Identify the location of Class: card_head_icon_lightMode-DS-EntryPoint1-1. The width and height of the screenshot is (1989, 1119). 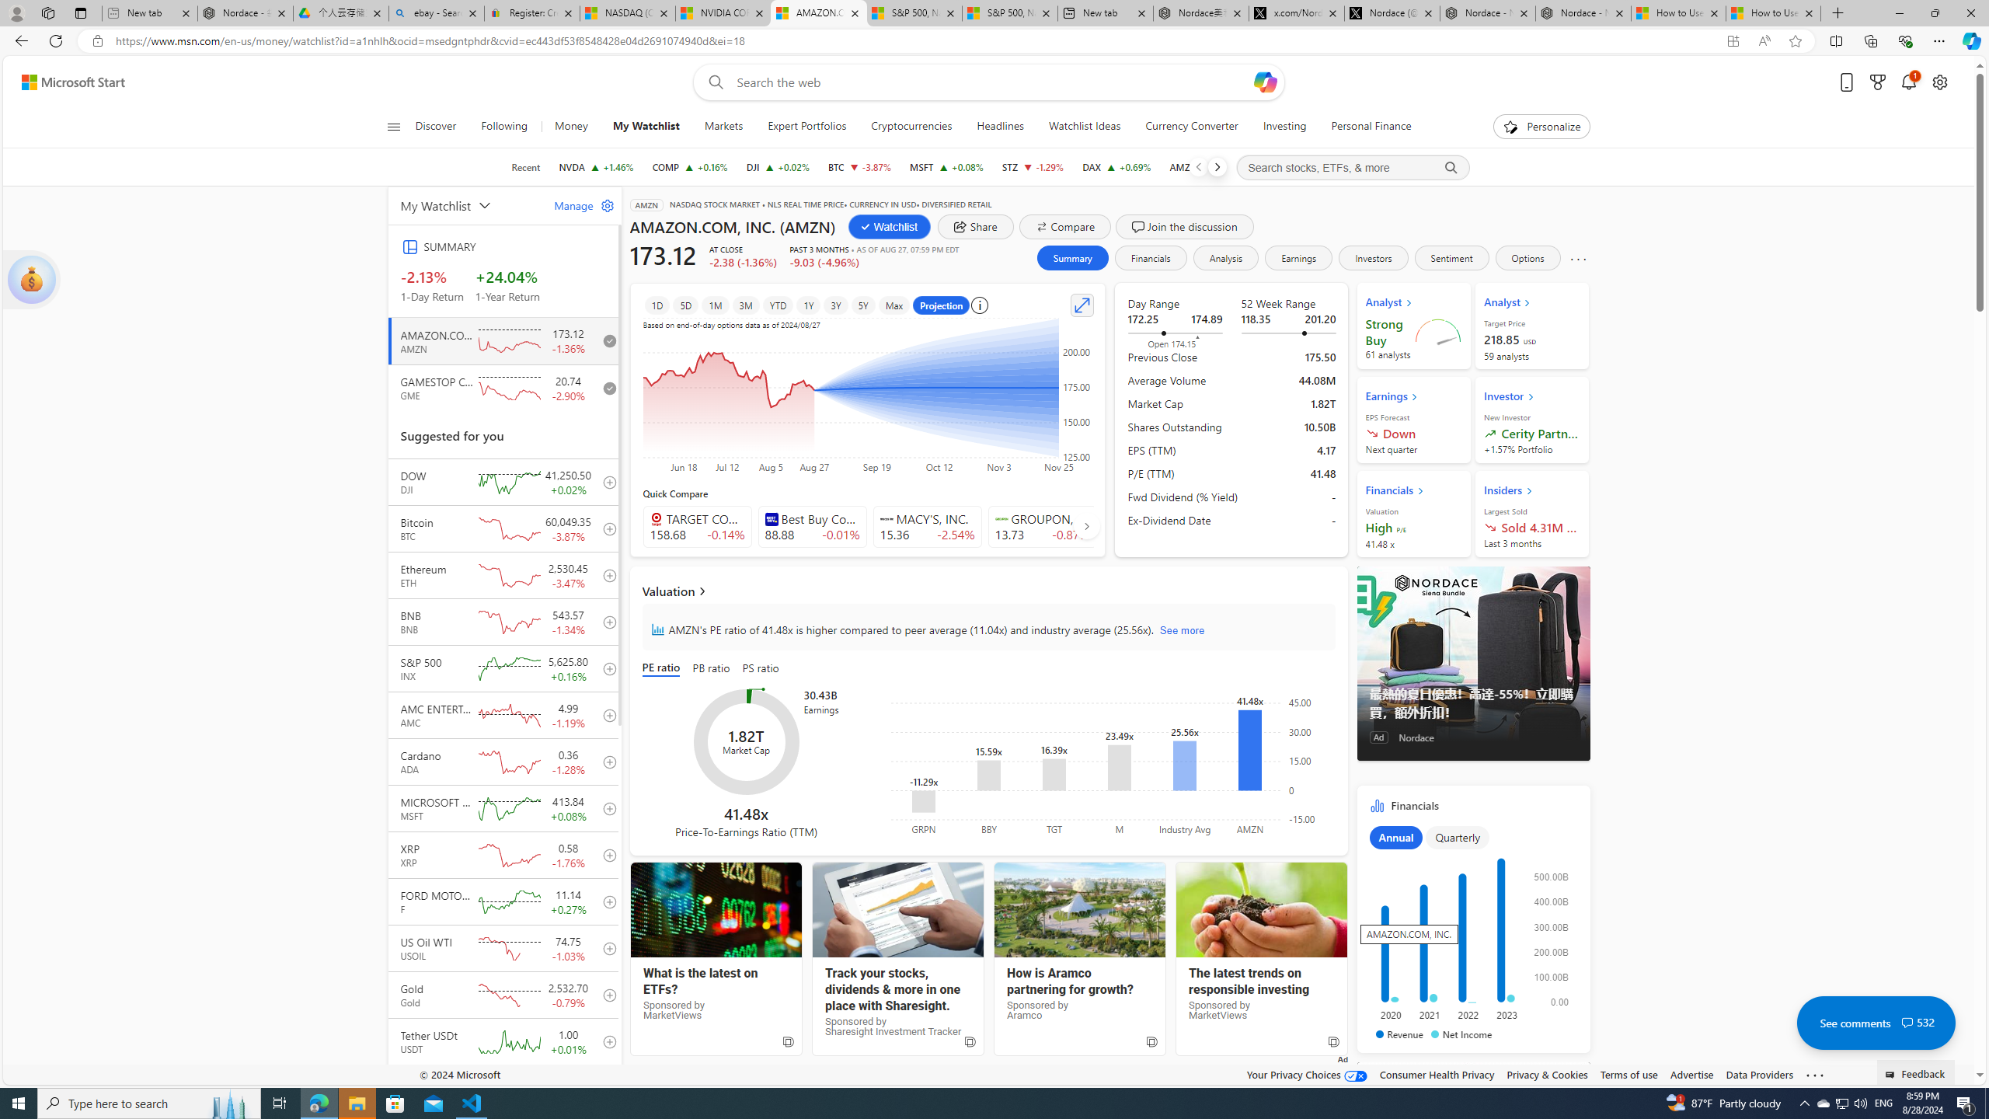
(1529, 490).